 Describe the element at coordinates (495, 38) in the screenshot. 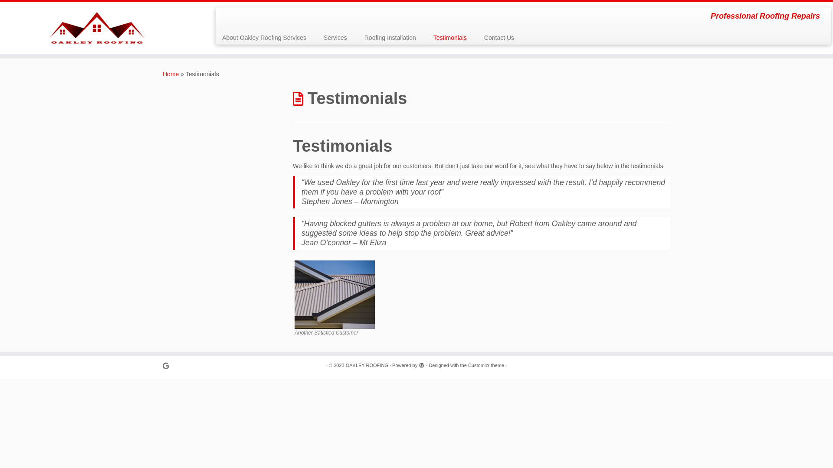

I see `Contact Us` at that location.